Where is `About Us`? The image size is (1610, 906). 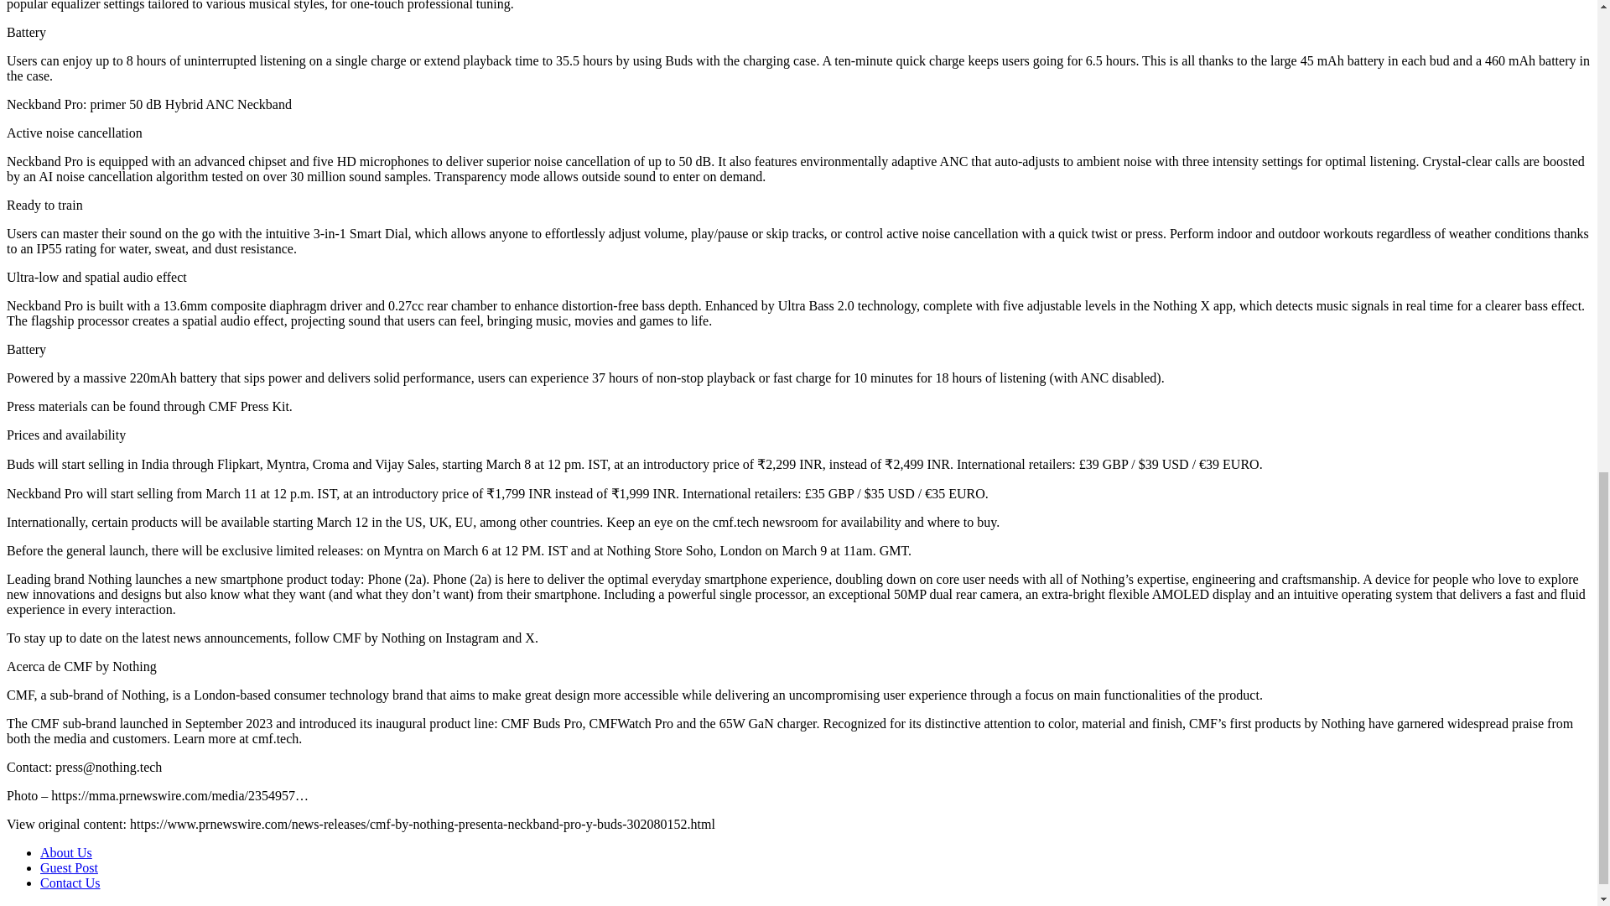 About Us is located at coordinates (65, 852).